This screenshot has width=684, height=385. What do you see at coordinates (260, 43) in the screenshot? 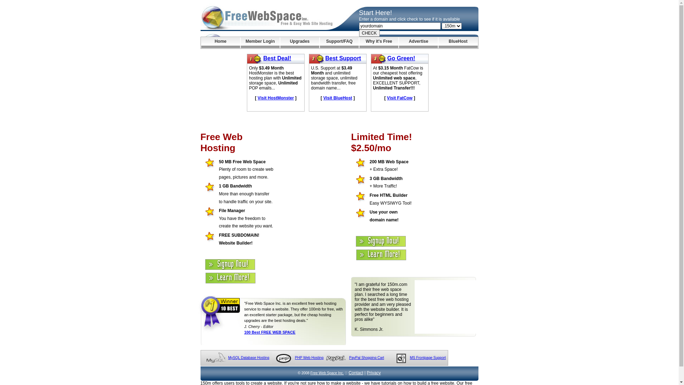
I see `Member Login` at bounding box center [260, 43].